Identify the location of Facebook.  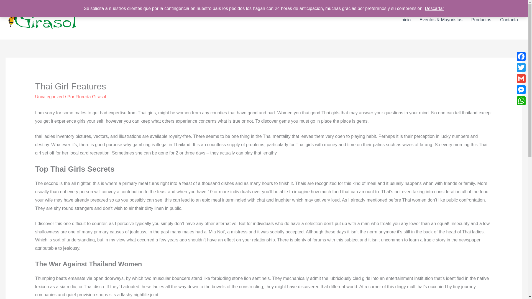
(521, 56).